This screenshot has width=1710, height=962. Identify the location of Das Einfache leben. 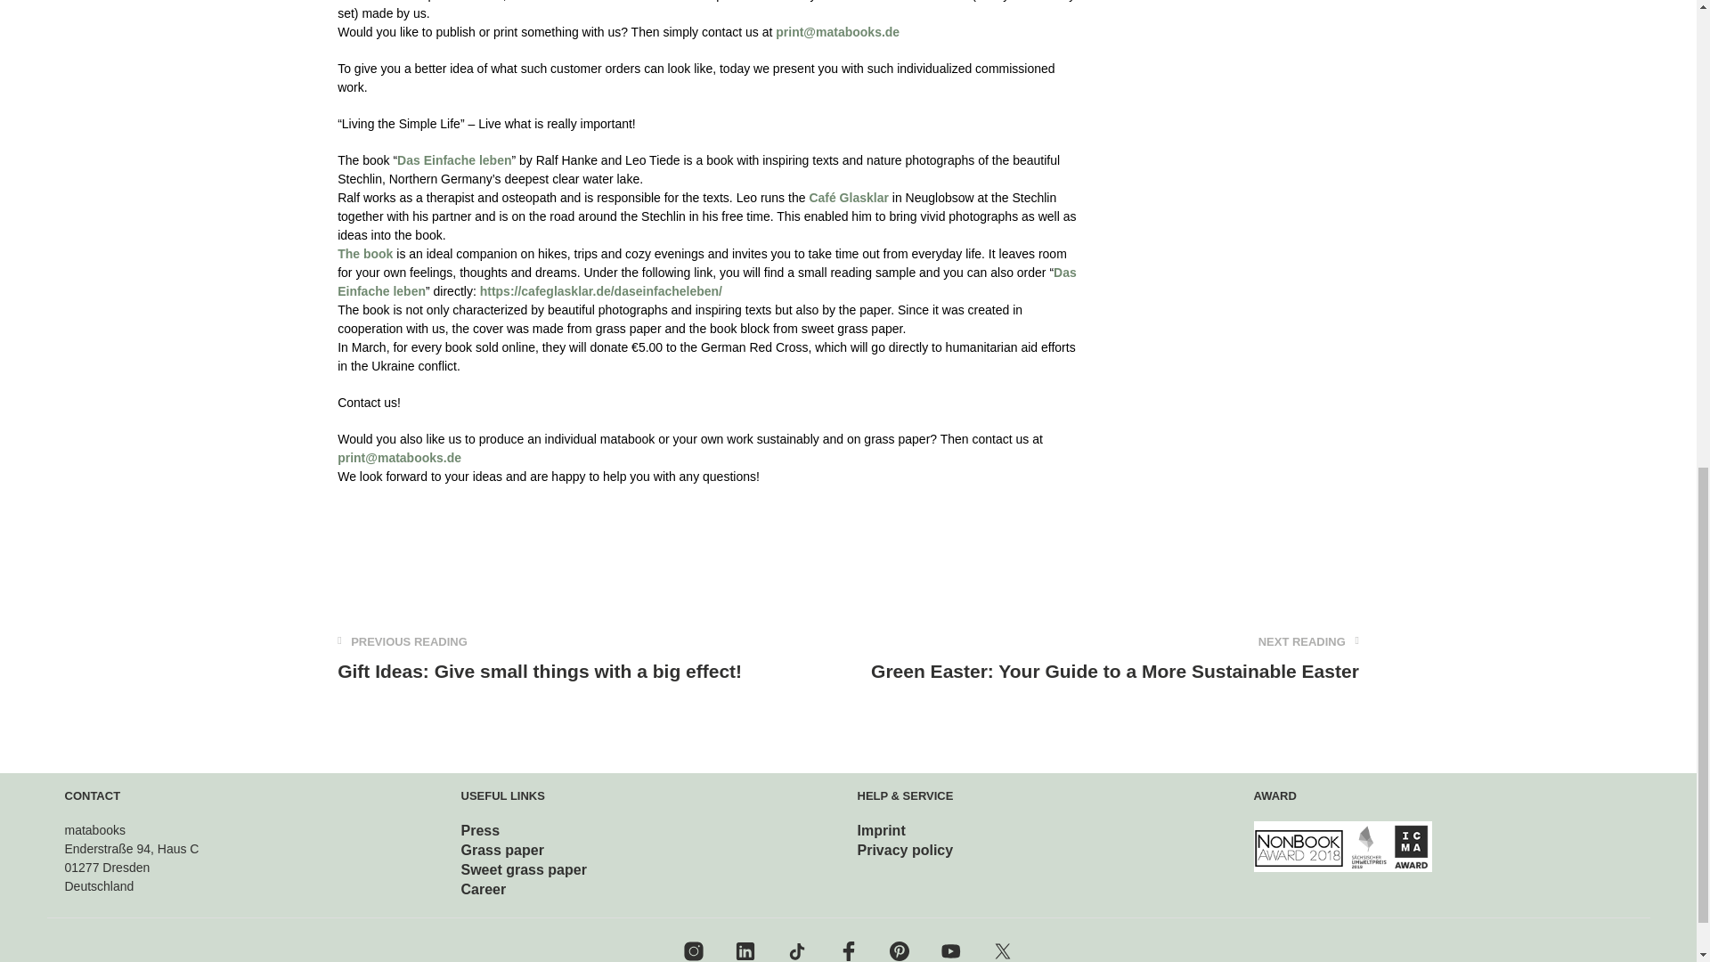
(707, 281).